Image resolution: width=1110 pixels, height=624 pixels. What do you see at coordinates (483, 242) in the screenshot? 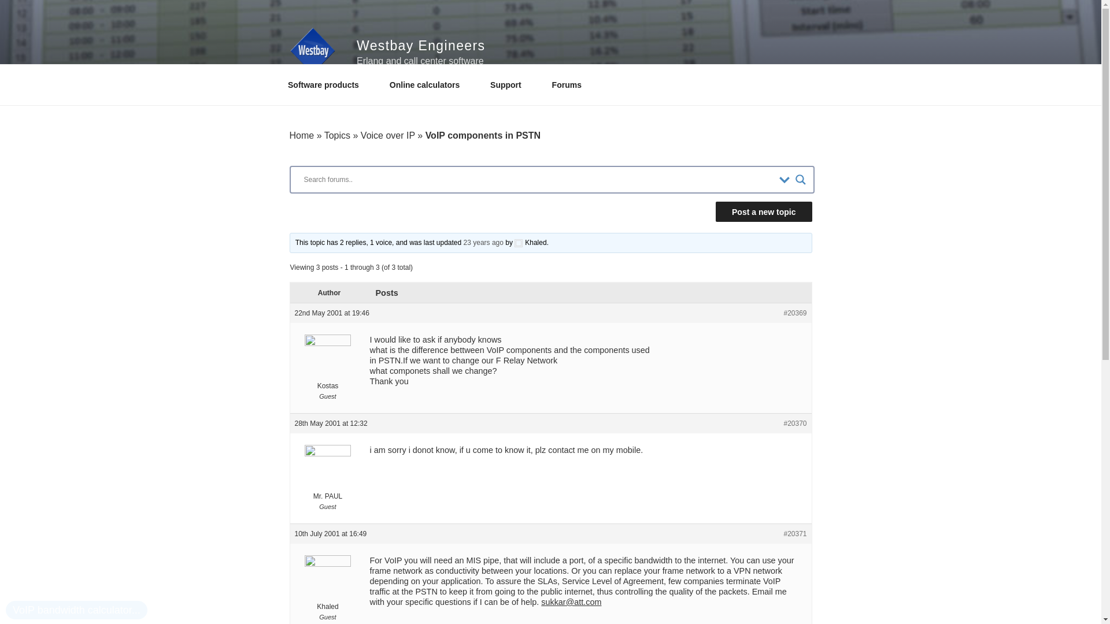
I see `Reply To: VoIP components in PSTN` at bounding box center [483, 242].